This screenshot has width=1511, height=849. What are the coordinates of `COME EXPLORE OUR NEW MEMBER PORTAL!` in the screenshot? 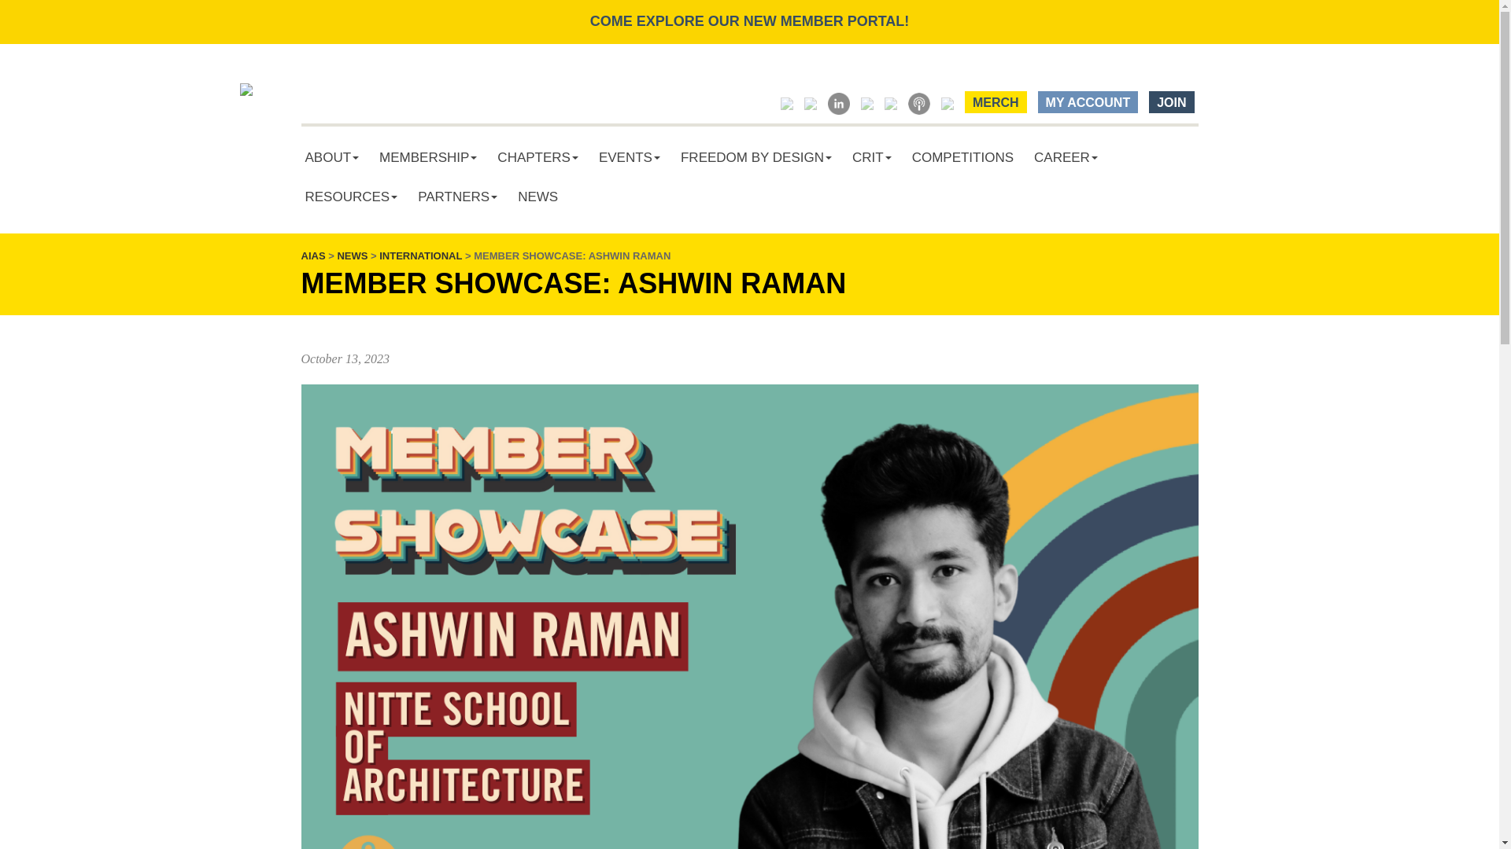 It's located at (749, 20).